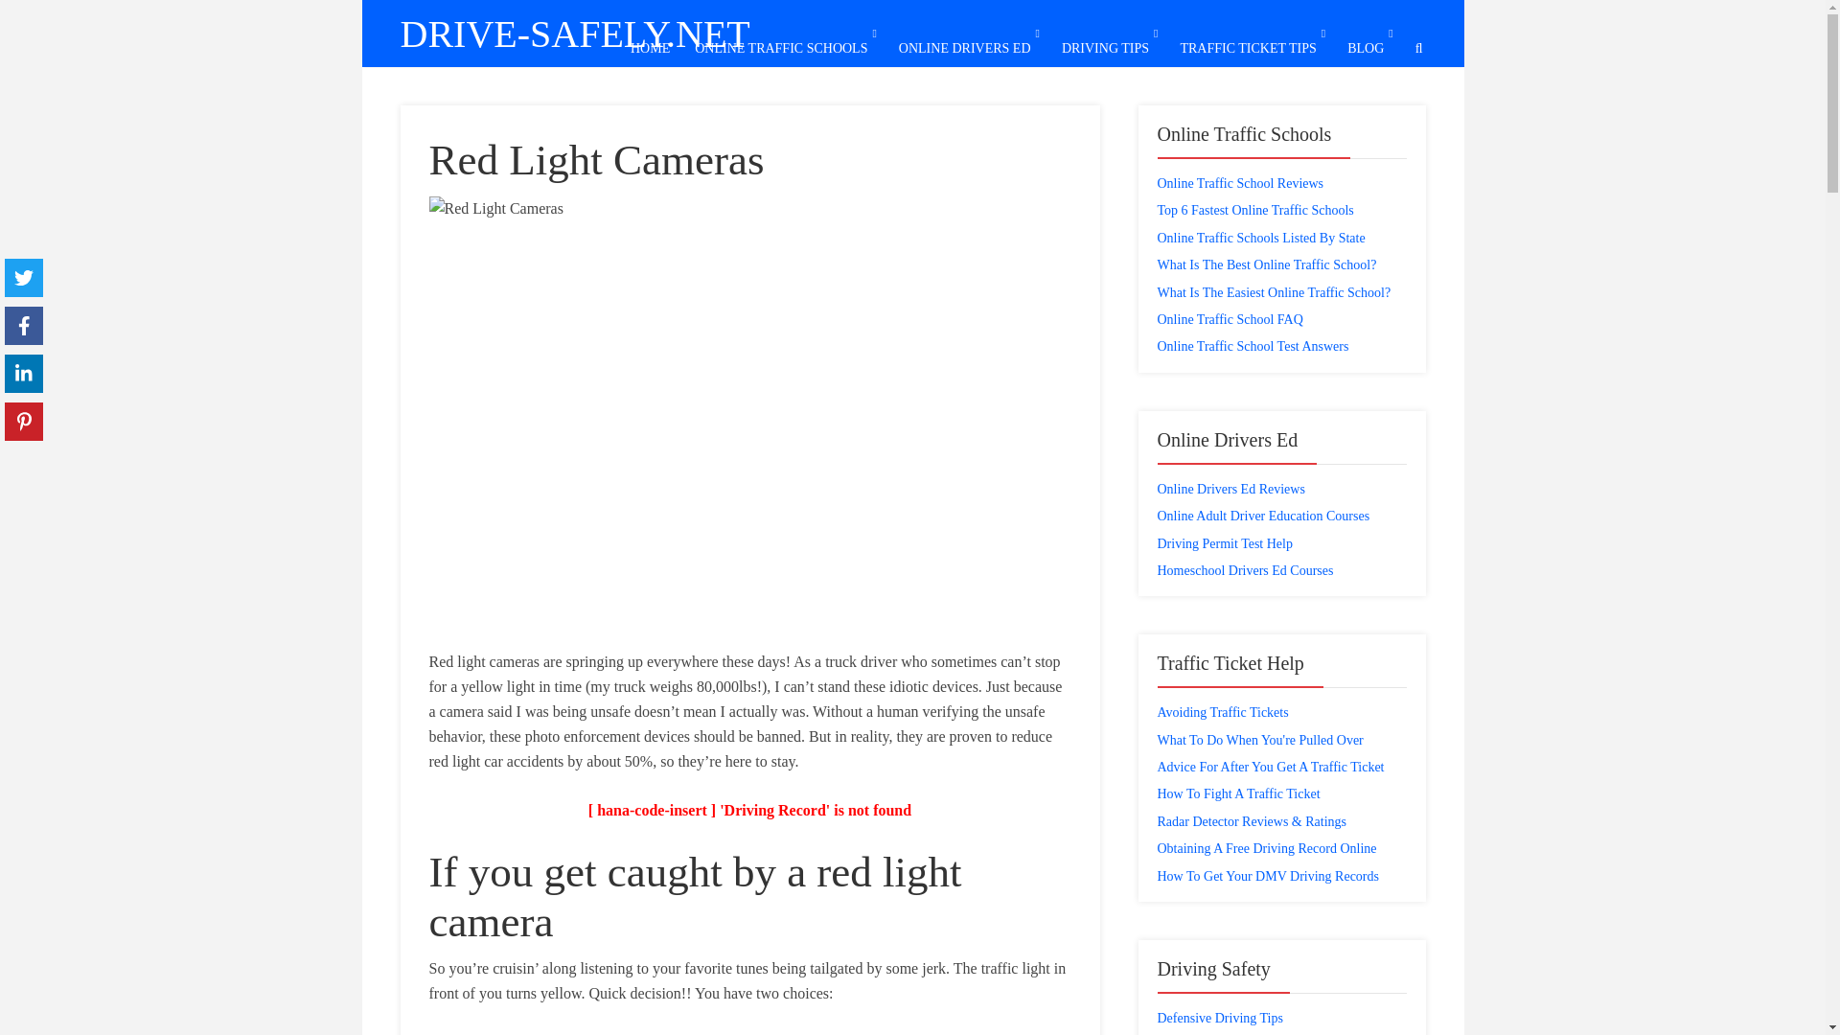  Describe the element at coordinates (575, 34) in the screenshot. I see `DRIVE-SAFELY.NET` at that location.